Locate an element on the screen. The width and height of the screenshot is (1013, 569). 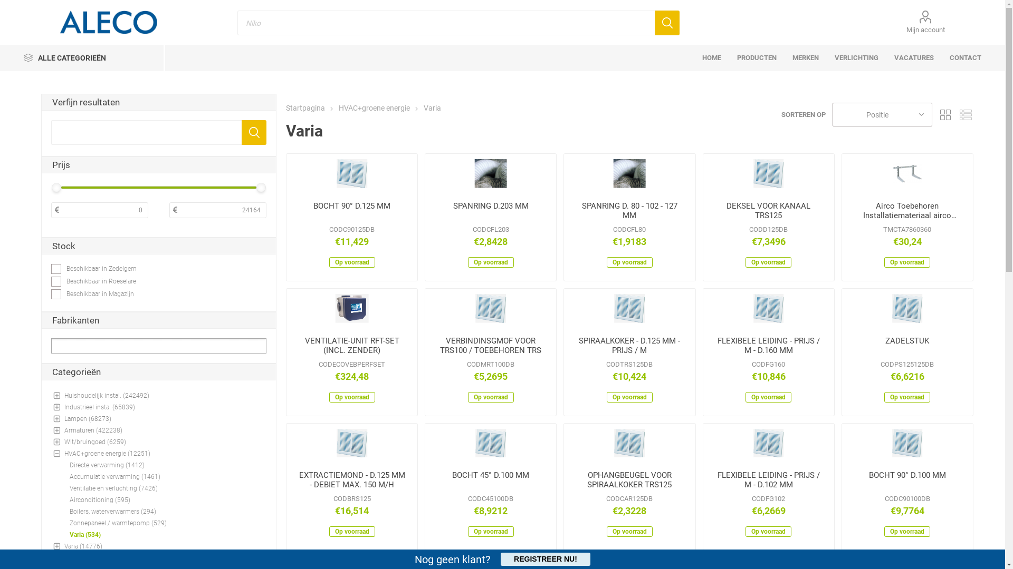
Toon details van SPANRING D. 80 - 102 - 127 MM is located at coordinates (630, 174).